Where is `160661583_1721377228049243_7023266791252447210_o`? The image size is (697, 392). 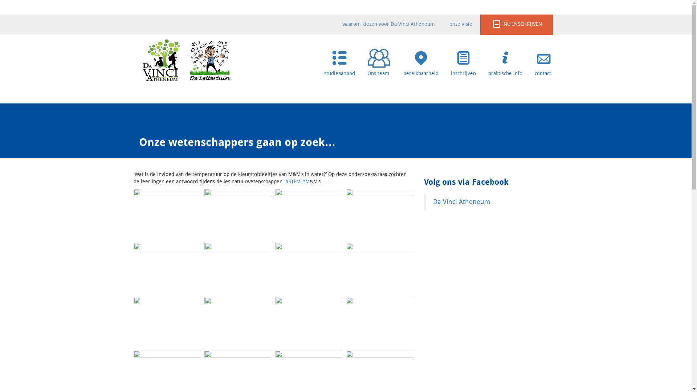 160661583_1721377228049243_7023266791252447210_o is located at coordinates (167, 214).